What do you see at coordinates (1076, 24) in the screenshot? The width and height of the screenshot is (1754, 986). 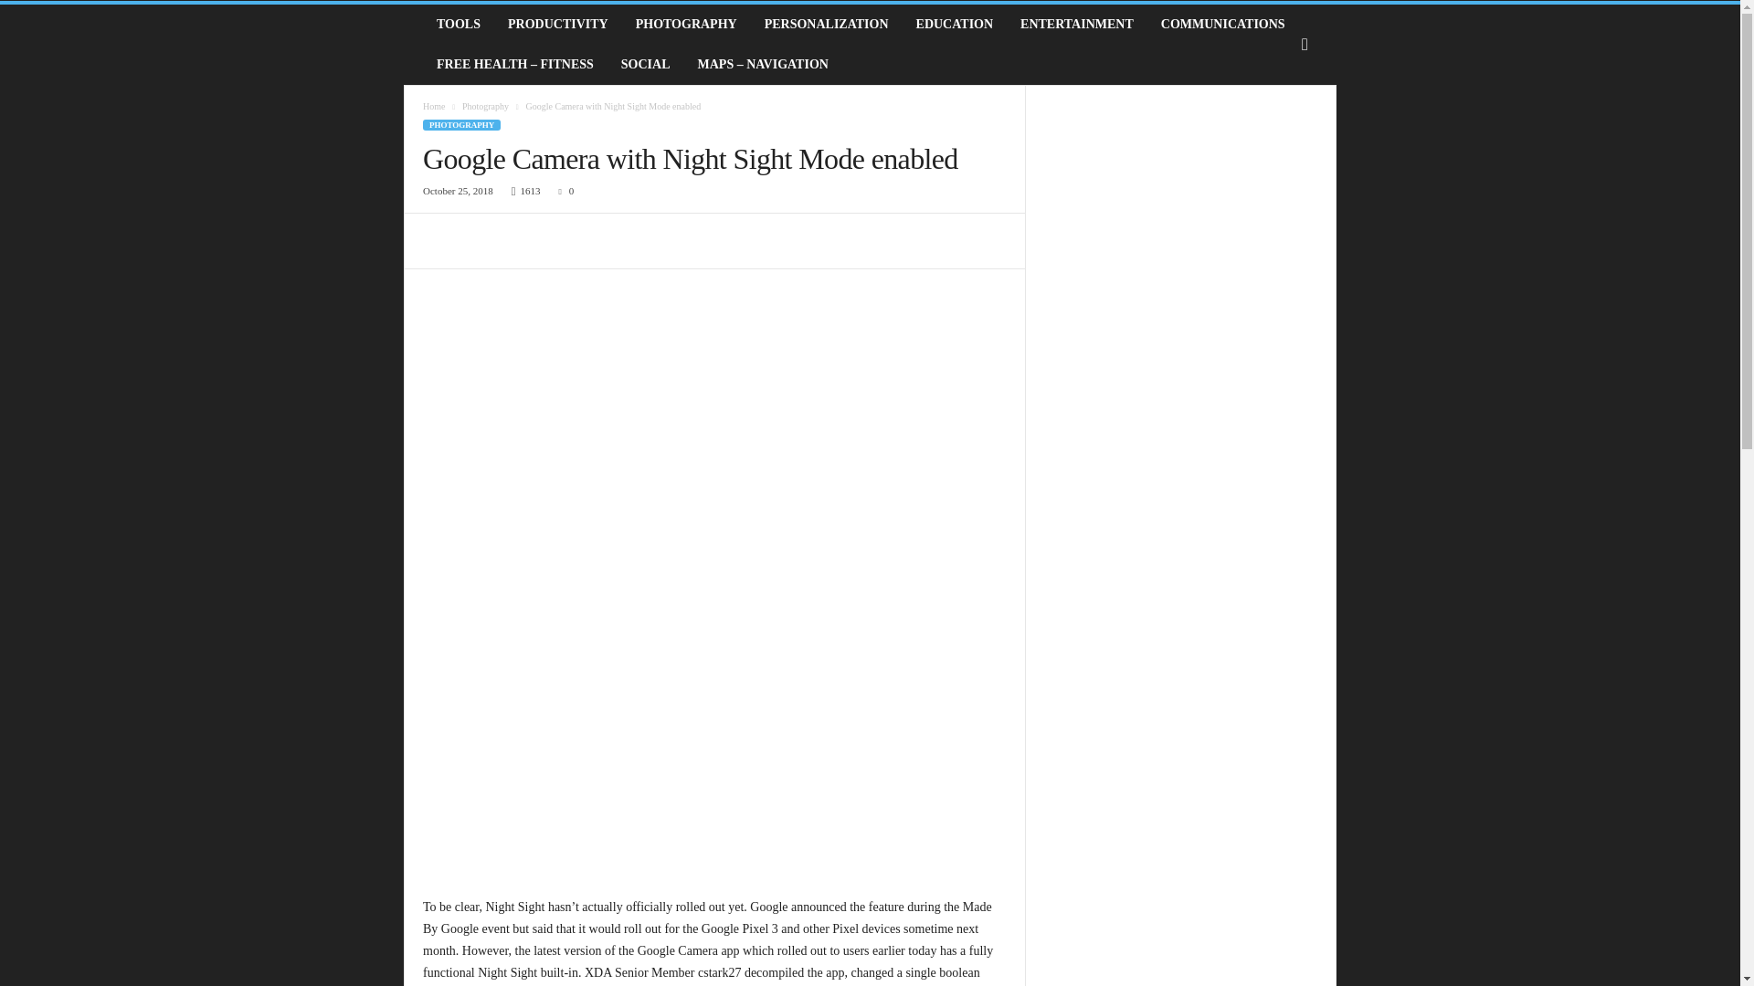 I see `ENTERTAINMENT` at bounding box center [1076, 24].